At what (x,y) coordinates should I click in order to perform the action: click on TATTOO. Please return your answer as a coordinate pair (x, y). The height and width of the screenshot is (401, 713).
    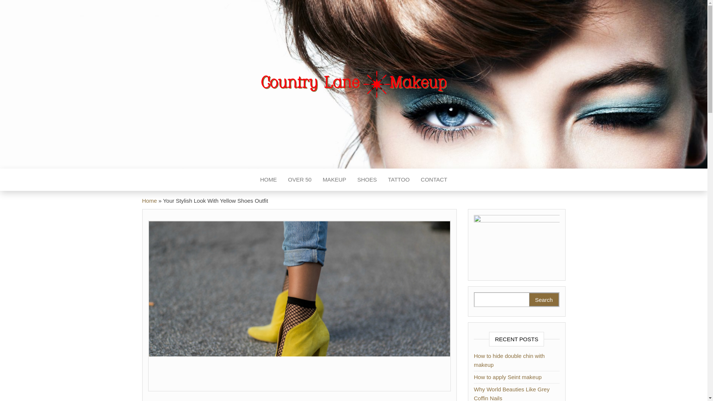
    Looking at the image, I should click on (398, 180).